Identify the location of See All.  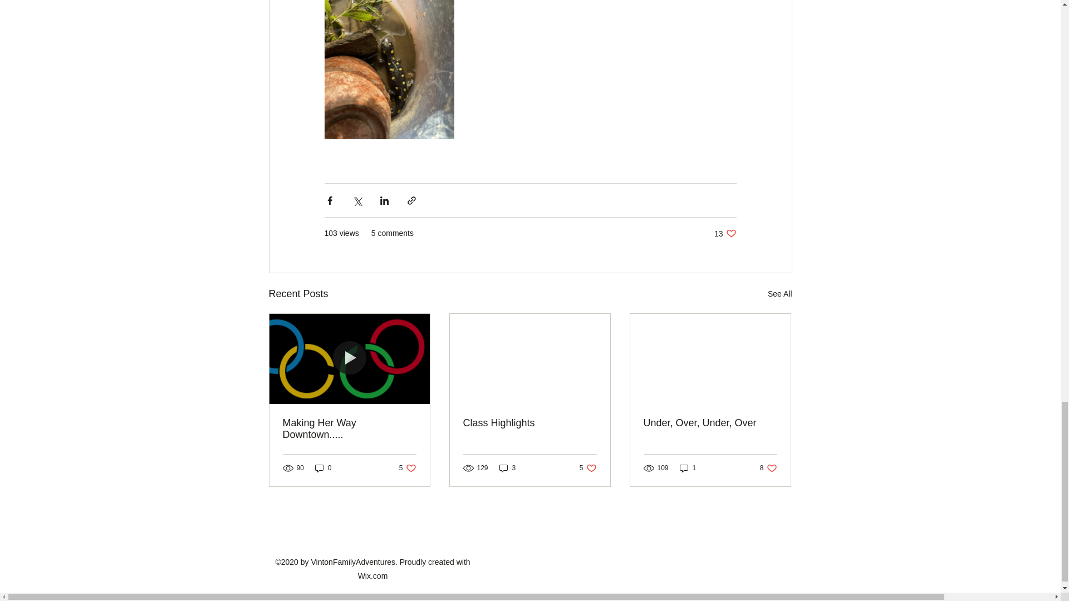
(588, 468).